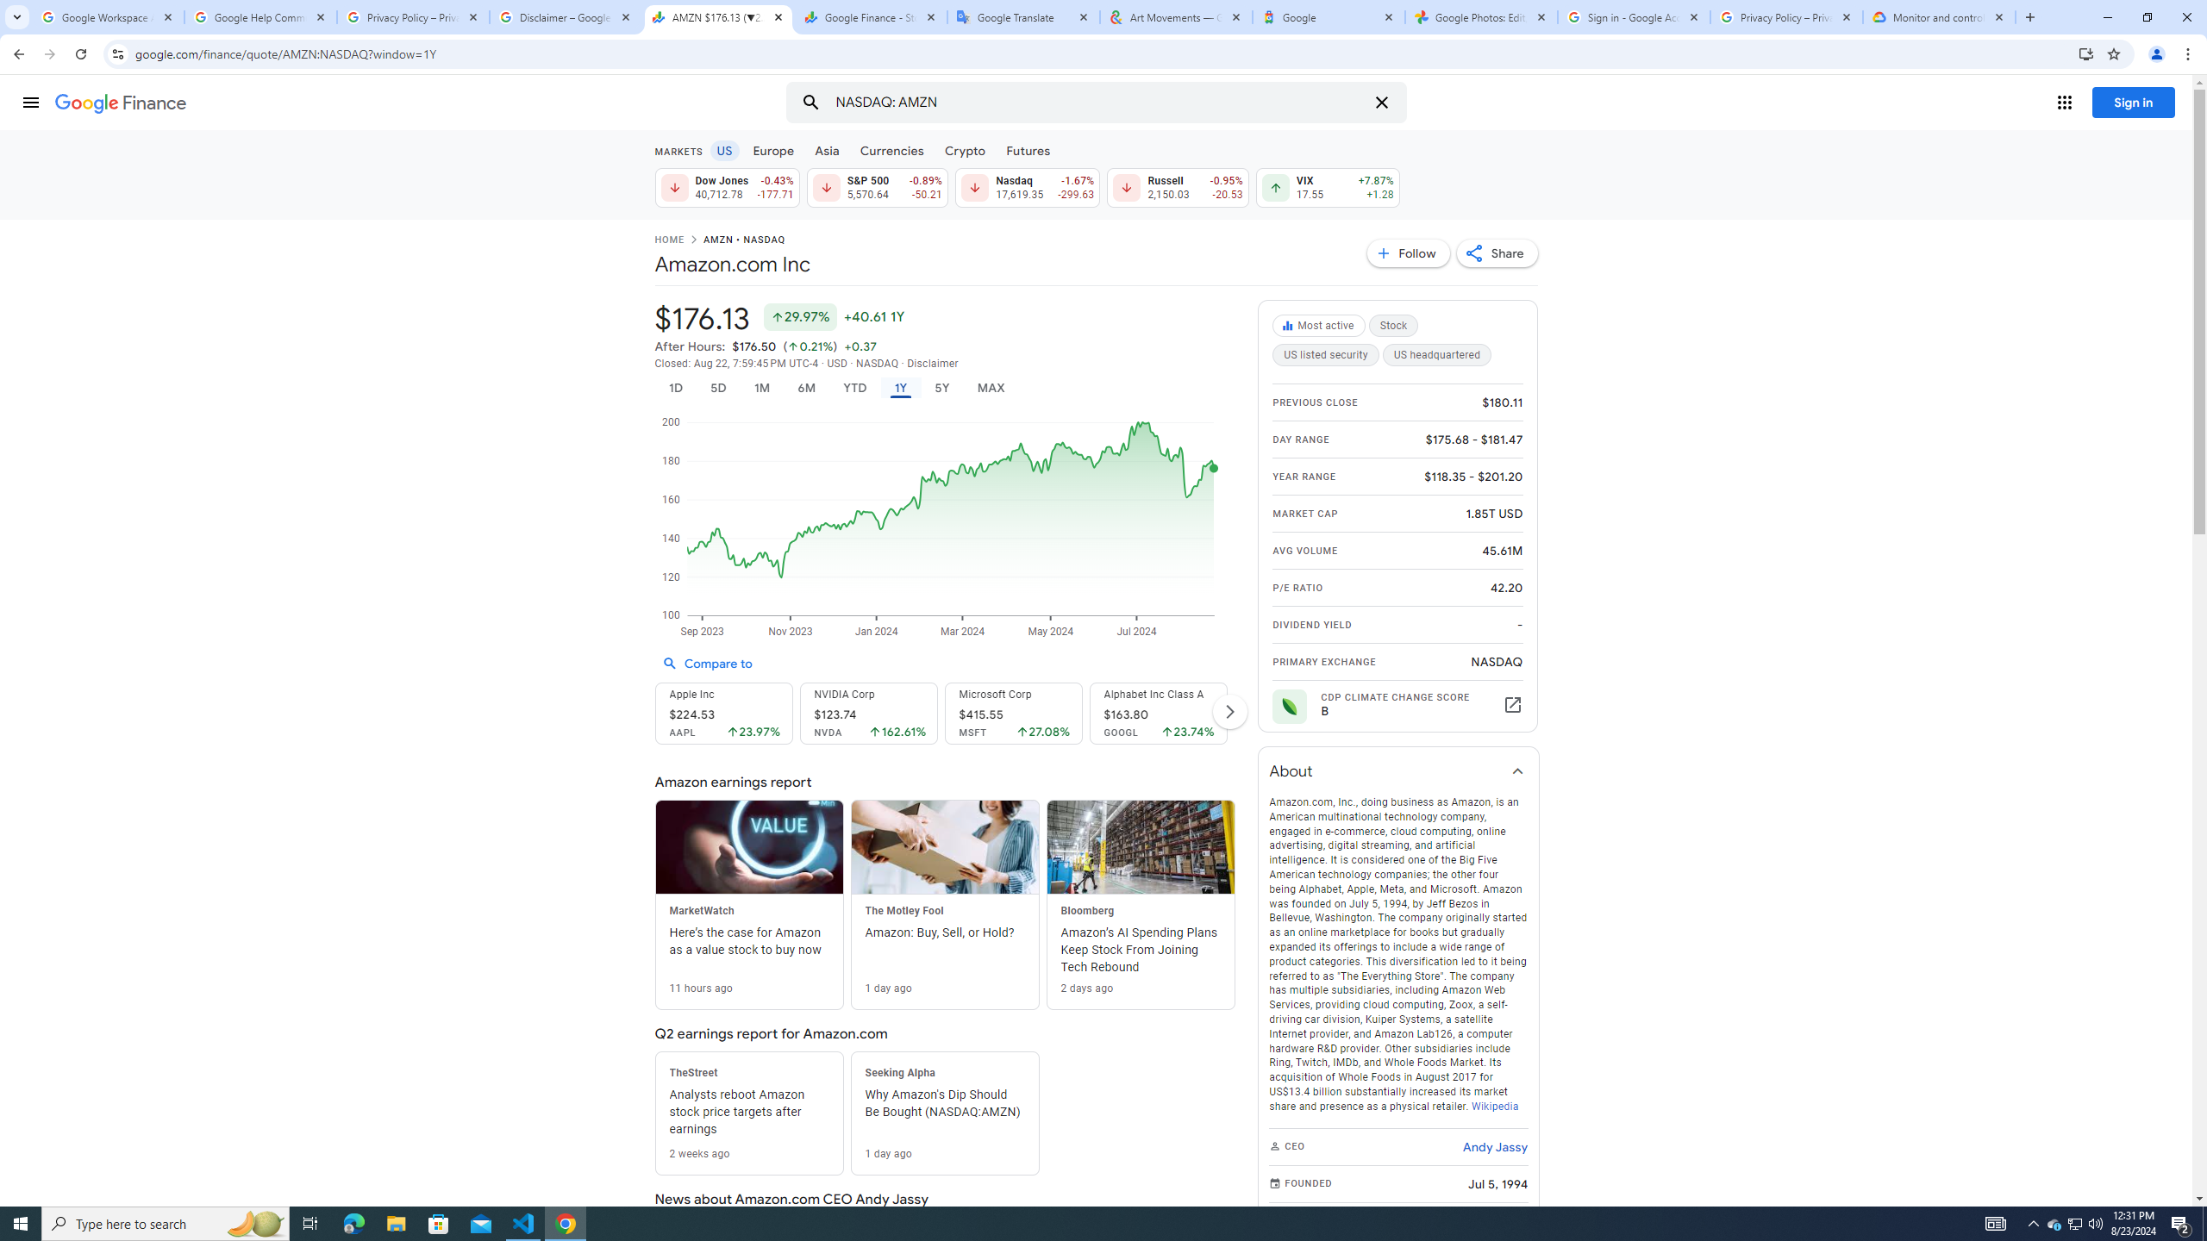 This screenshot has height=1241, width=2207. What do you see at coordinates (1381, 103) in the screenshot?
I see `Clear search` at bounding box center [1381, 103].